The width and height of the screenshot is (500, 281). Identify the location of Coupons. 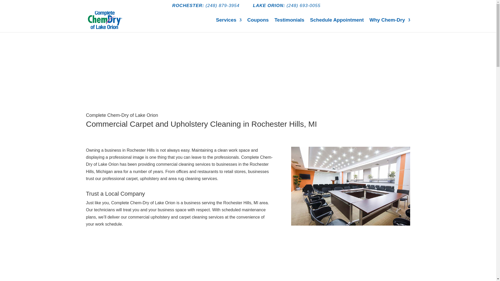
(258, 25).